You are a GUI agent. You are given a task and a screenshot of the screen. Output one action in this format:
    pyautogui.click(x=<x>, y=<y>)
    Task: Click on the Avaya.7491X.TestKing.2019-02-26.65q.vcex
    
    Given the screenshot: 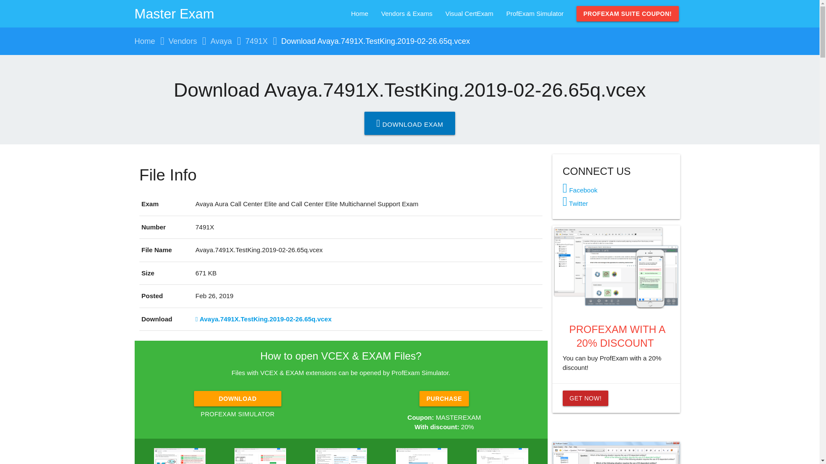 What is the action you would take?
    pyautogui.click(x=263, y=319)
    